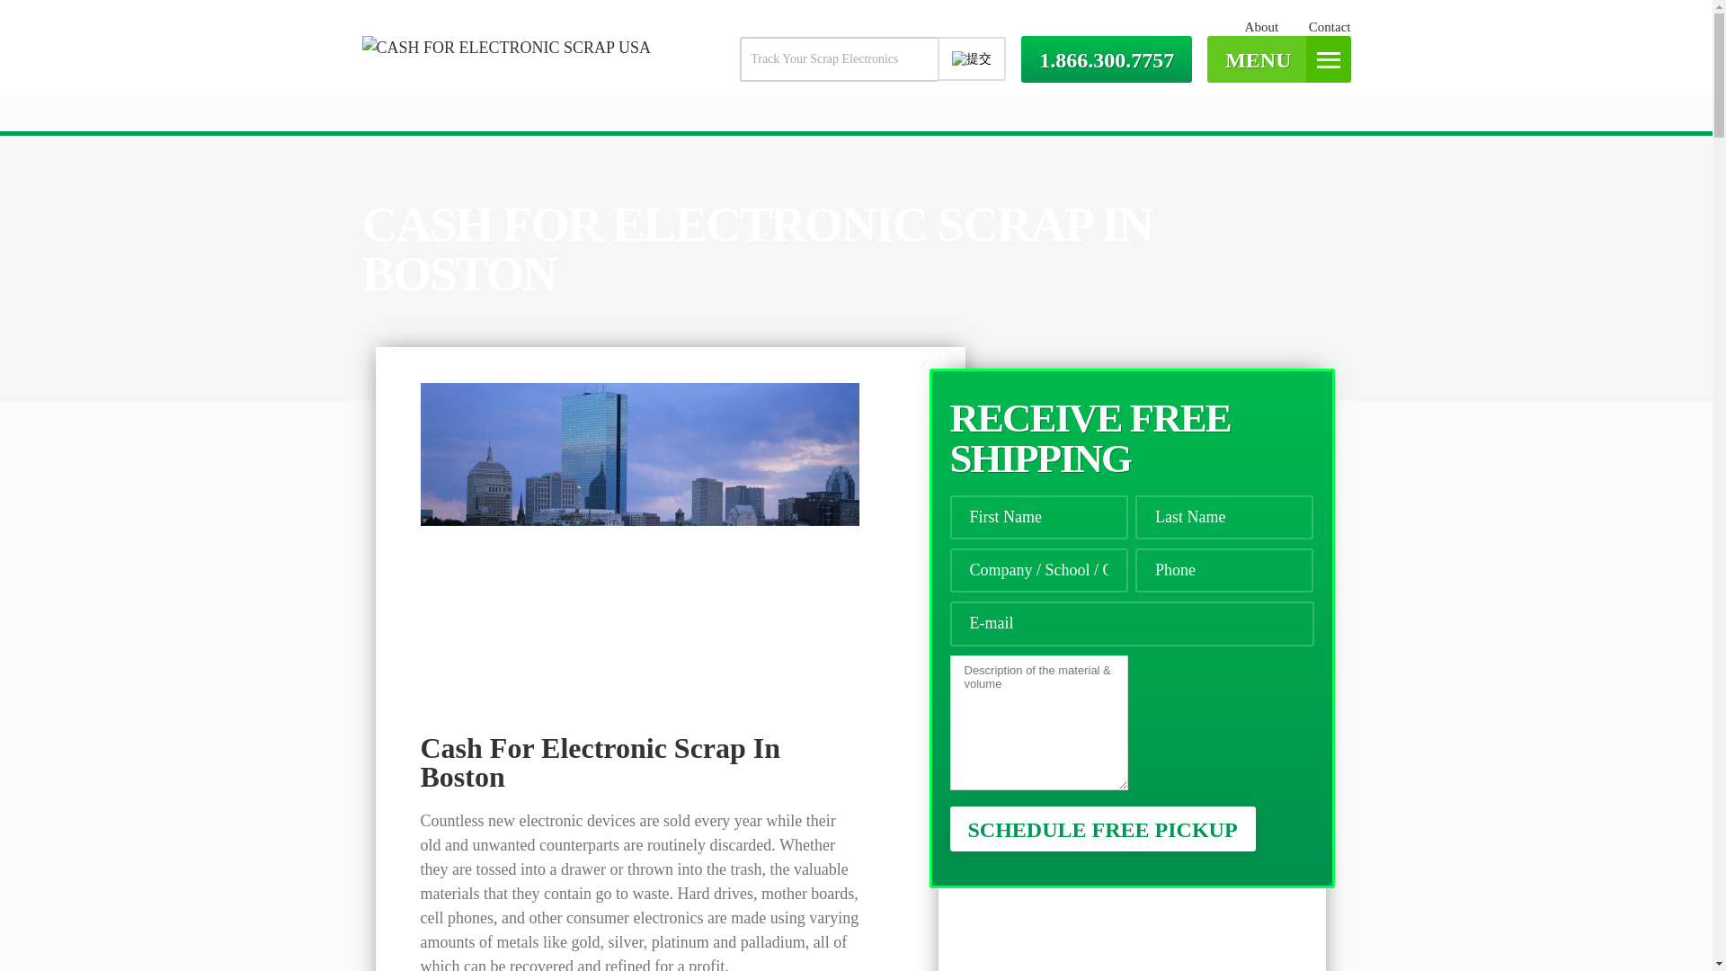 Image resolution: width=1726 pixels, height=971 pixels. Describe the element at coordinates (1107, 58) in the screenshot. I see `1.866.300.7757` at that location.